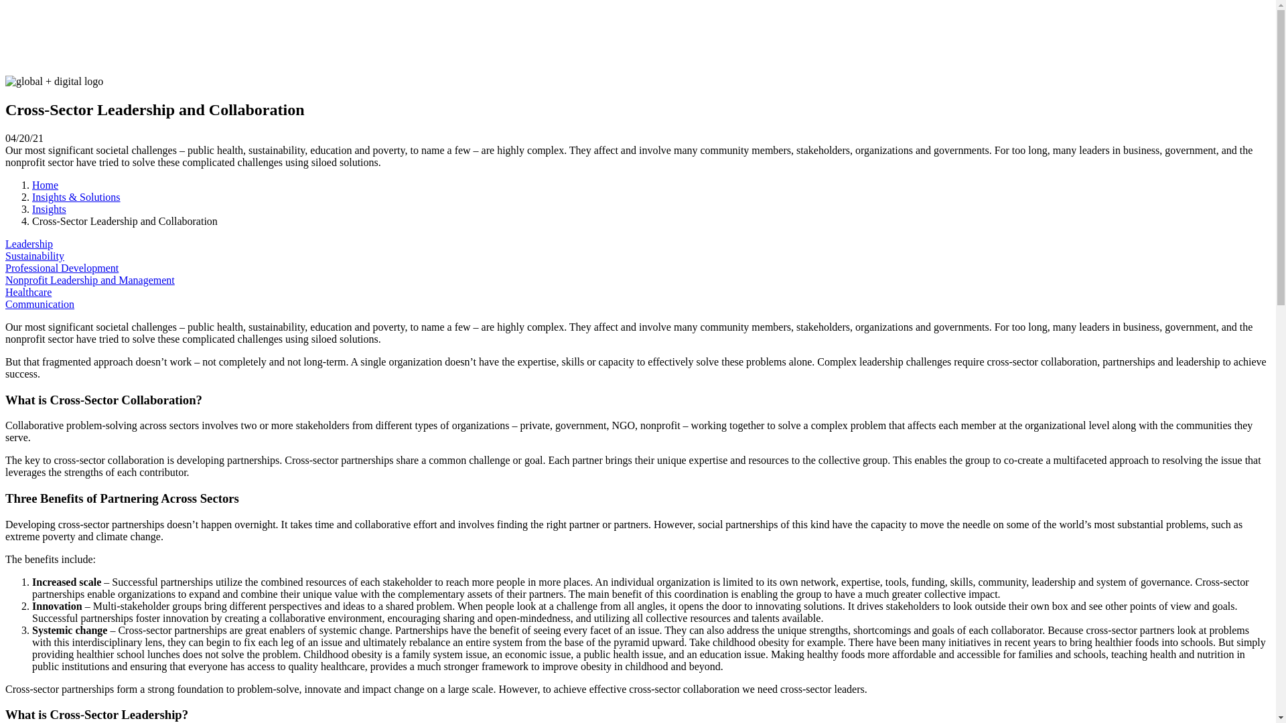 This screenshot has height=723, width=1286. I want to click on Leadership, so click(28, 244).